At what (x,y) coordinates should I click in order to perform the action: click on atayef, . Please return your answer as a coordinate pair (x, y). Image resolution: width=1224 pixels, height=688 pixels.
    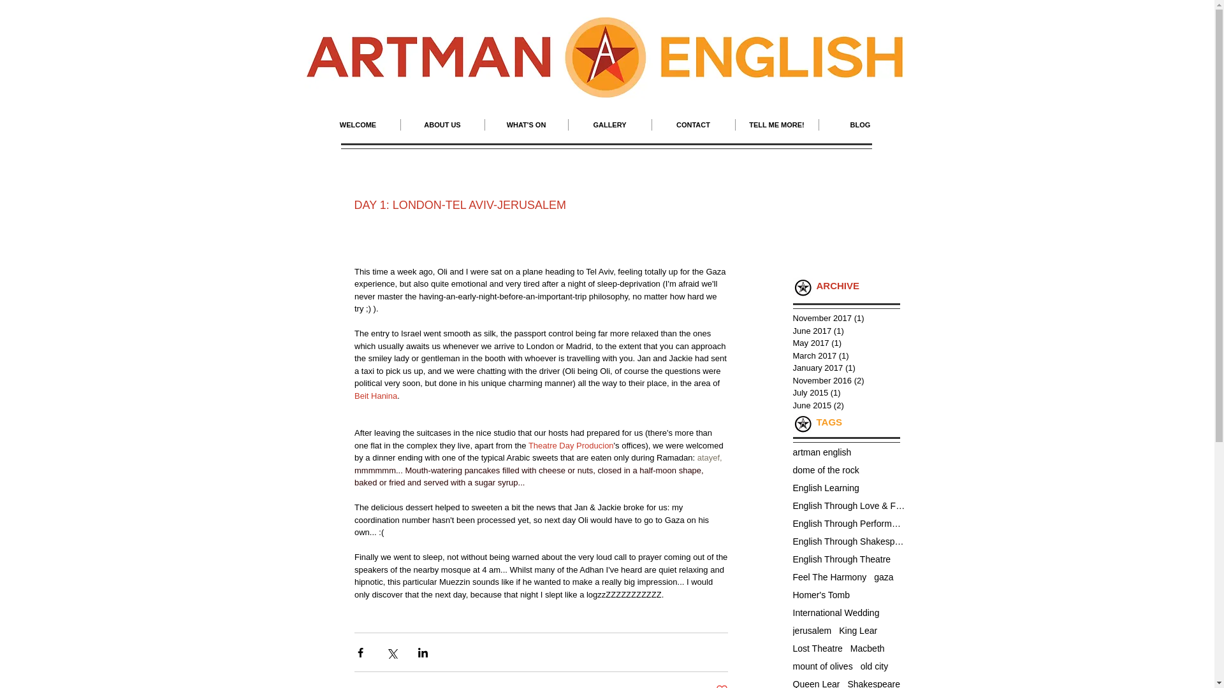
    Looking at the image, I should click on (710, 457).